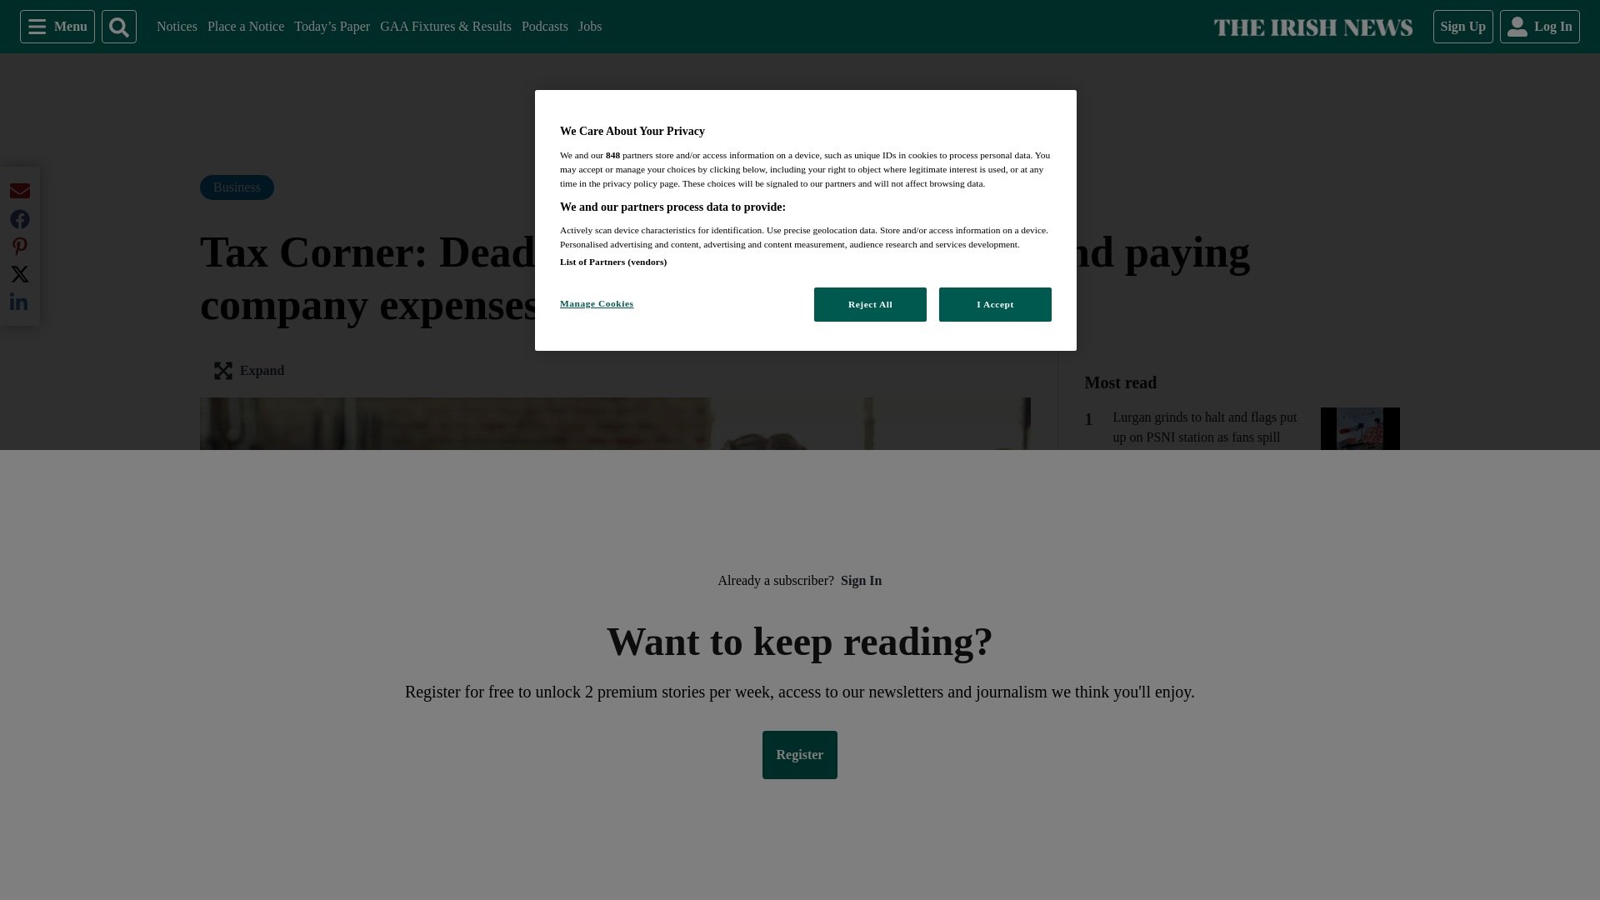  I want to click on Sign Up, so click(177, 27).